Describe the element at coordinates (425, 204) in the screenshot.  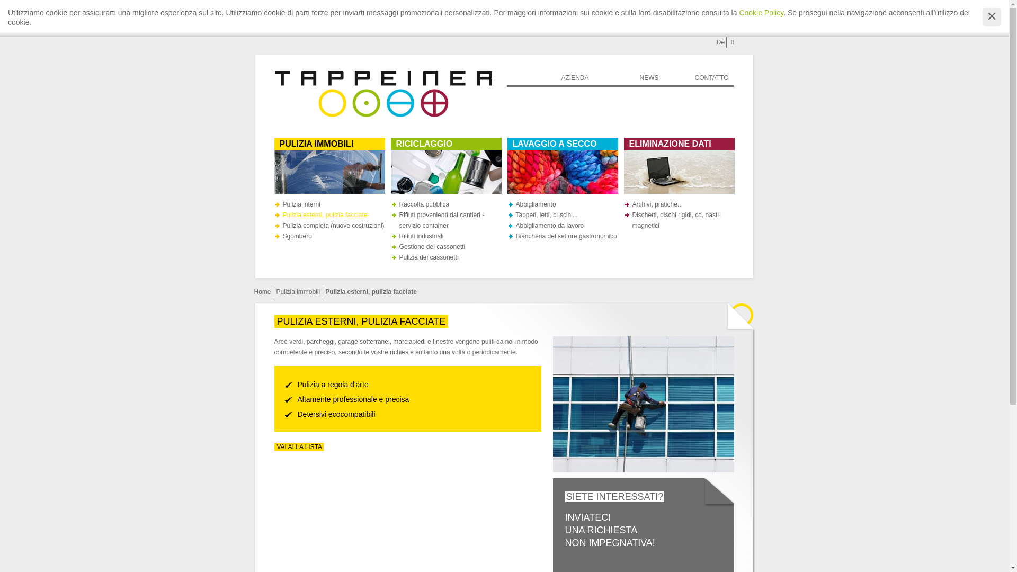
I see `Raccolta pubblica` at that location.